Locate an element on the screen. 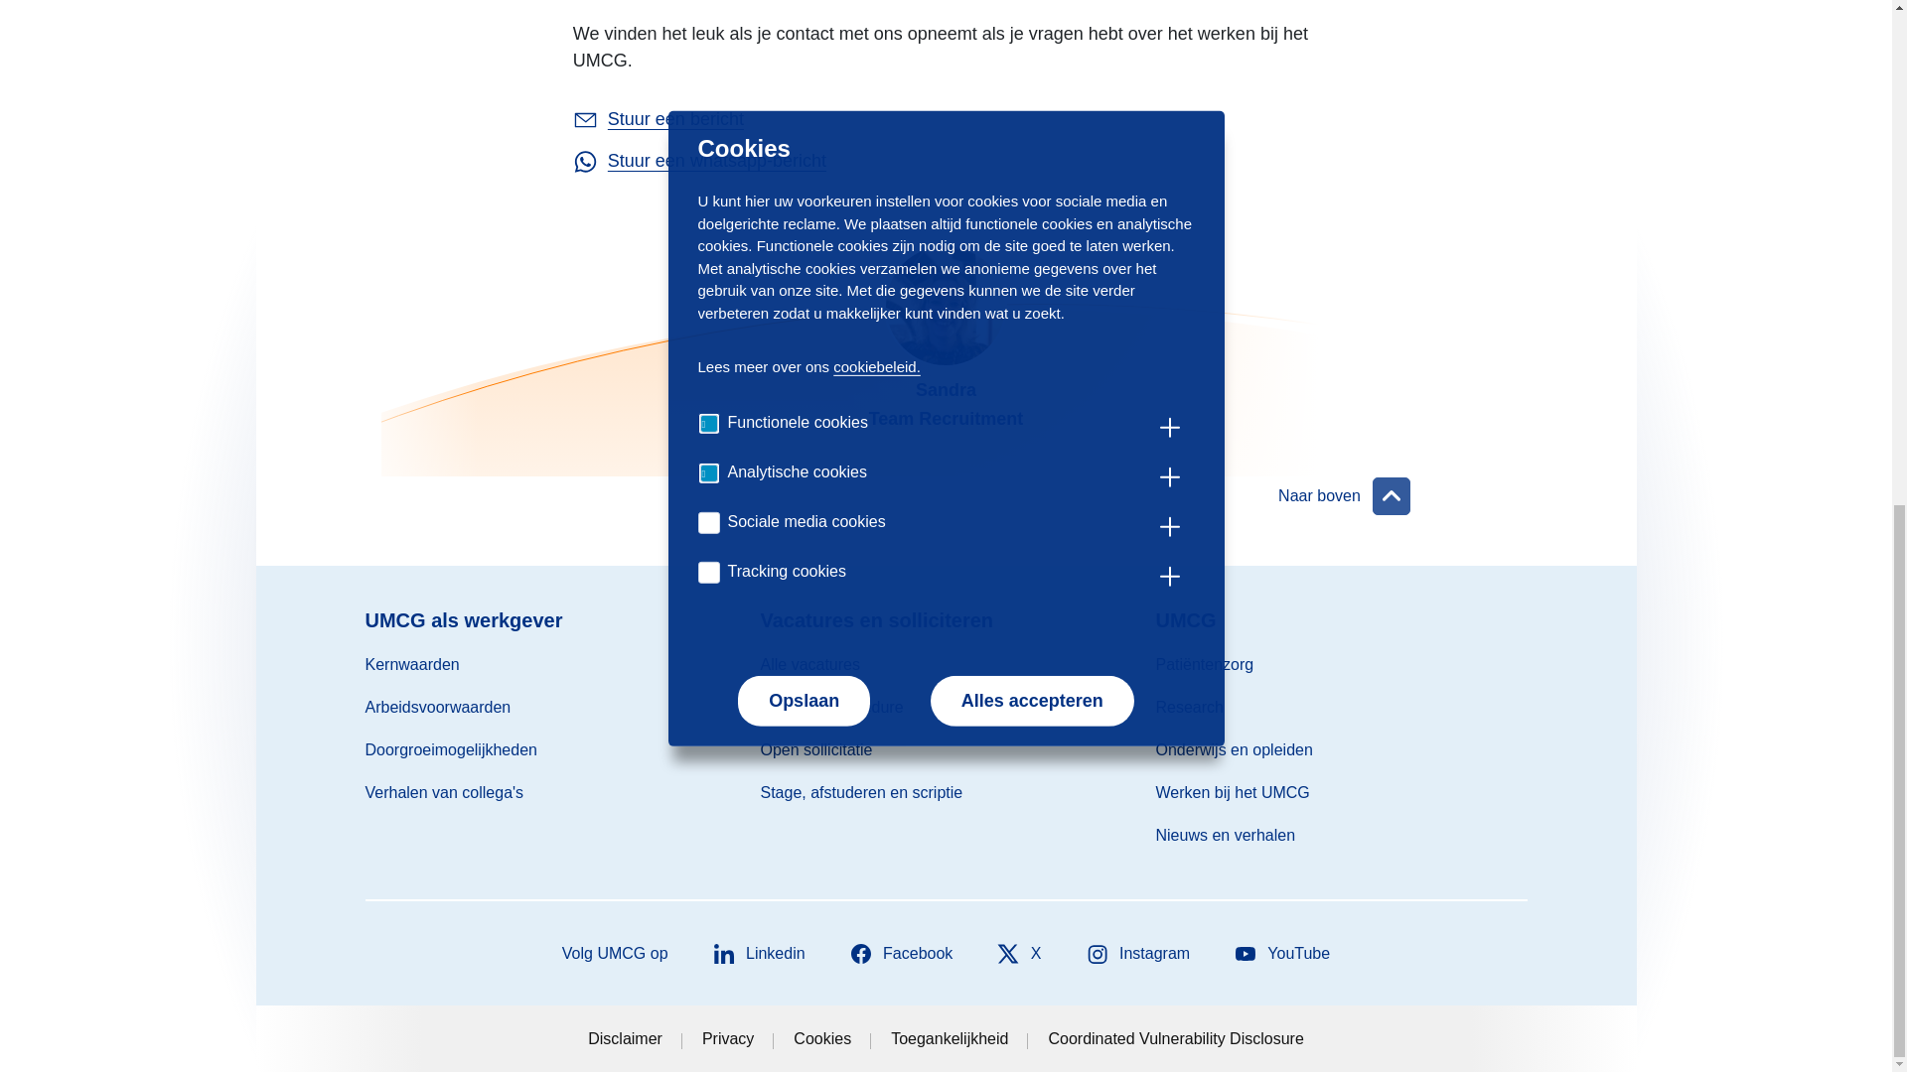 This screenshot has height=1072, width=1907. Linkedin is located at coordinates (758, 954).